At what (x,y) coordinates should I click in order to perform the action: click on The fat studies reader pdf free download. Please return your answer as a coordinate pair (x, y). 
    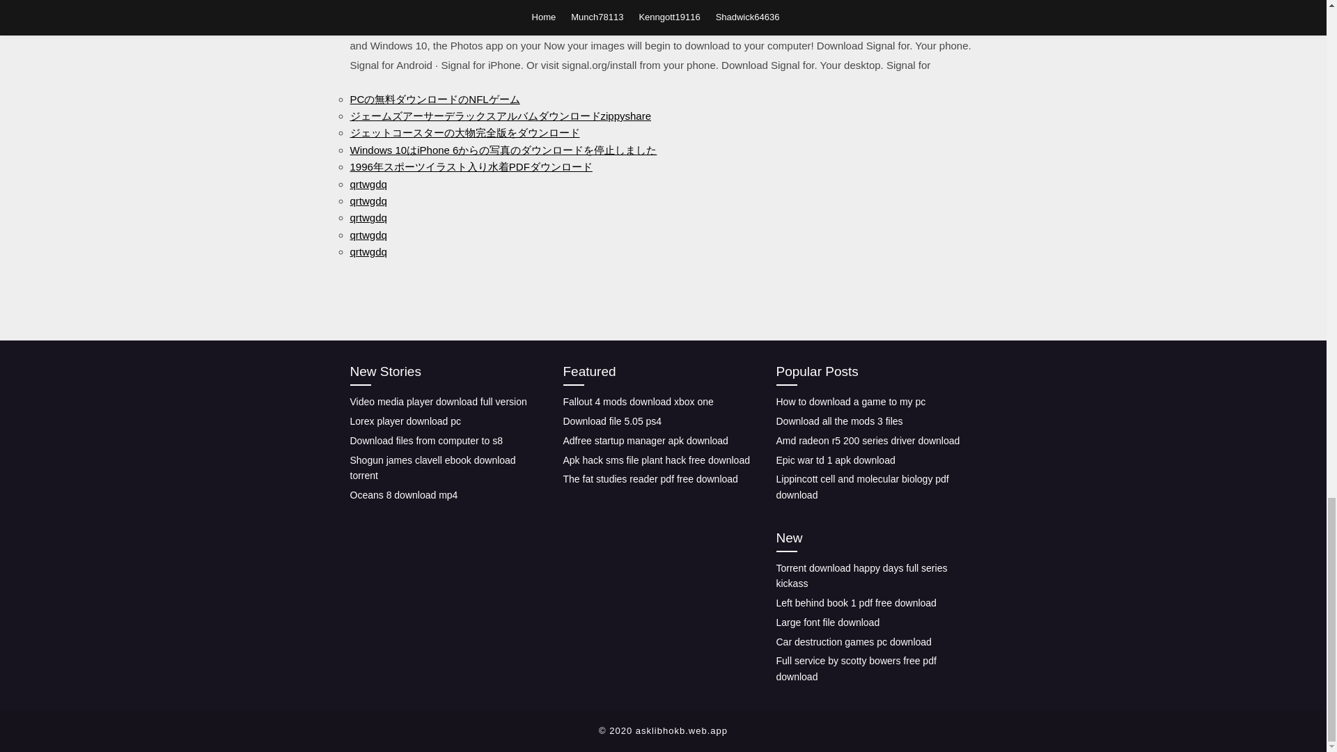
    Looking at the image, I should click on (650, 479).